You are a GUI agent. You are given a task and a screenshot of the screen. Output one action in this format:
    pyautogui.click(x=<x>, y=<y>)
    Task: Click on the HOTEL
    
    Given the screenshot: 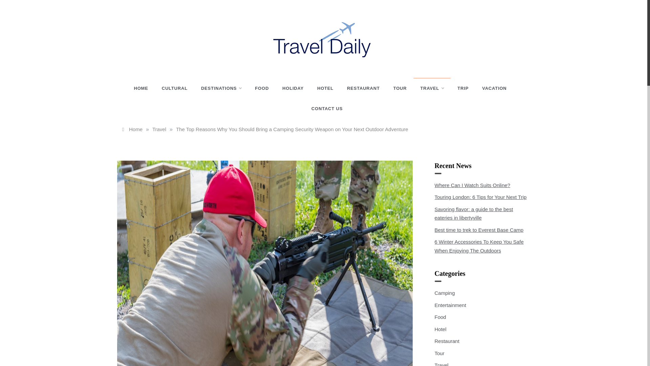 What is the action you would take?
    pyautogui.click(x=325, y=88)
    